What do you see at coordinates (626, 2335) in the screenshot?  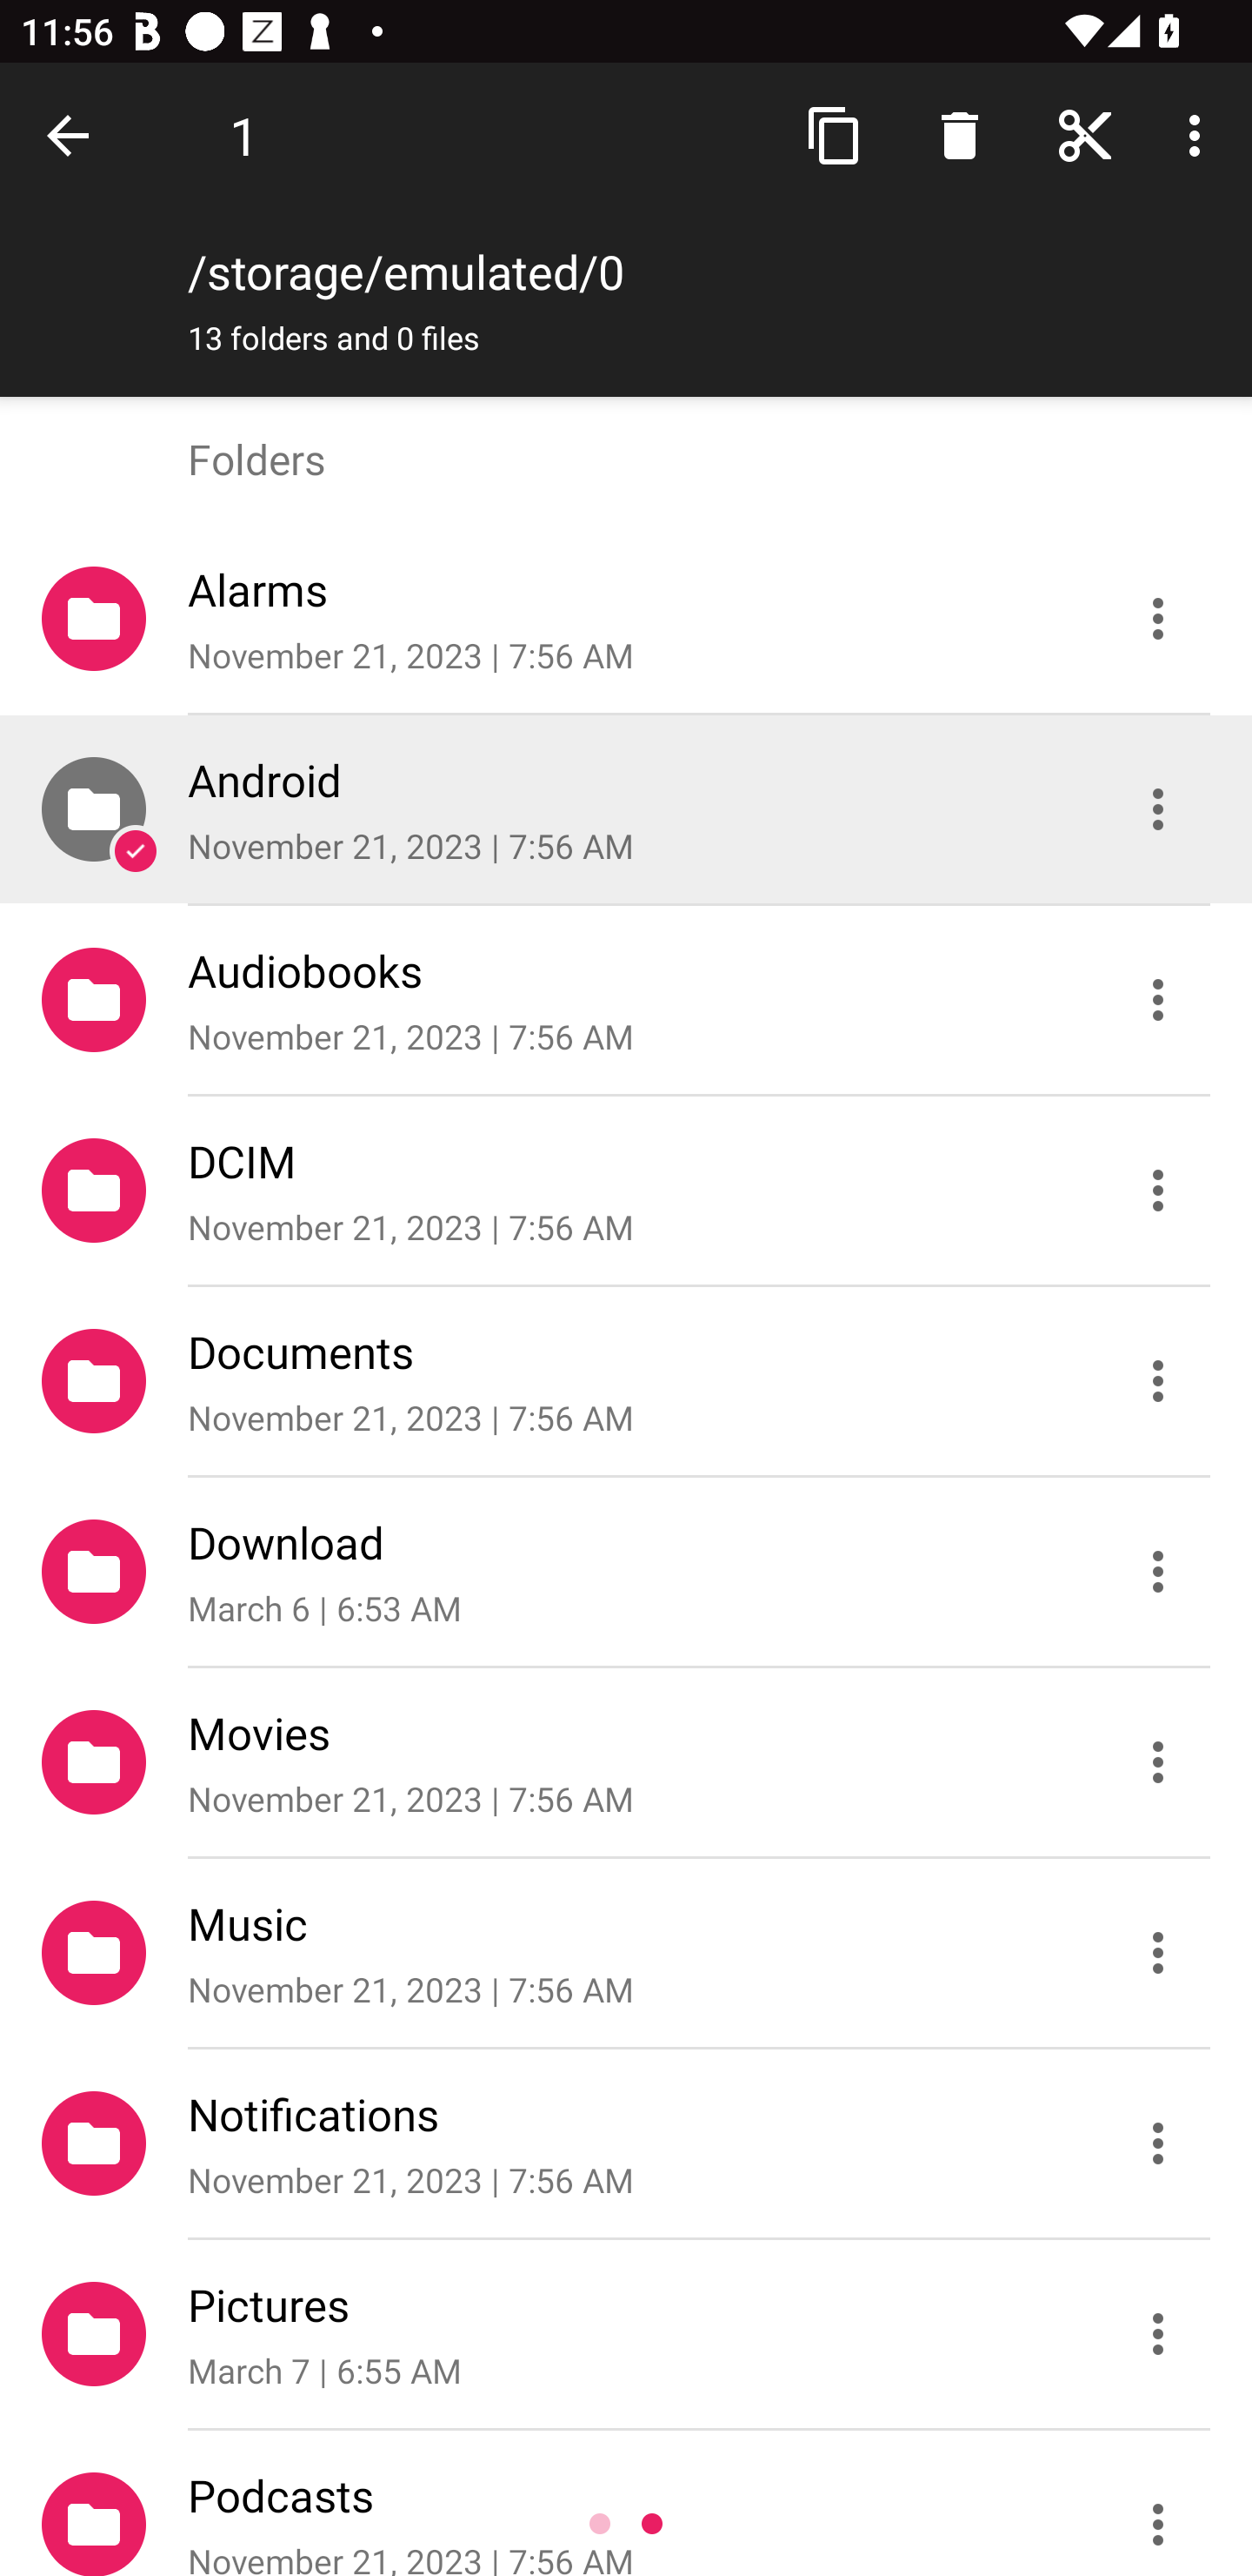 I see `Pictures March 7 | 6:55 AM` at bounding box center [626, 2335].